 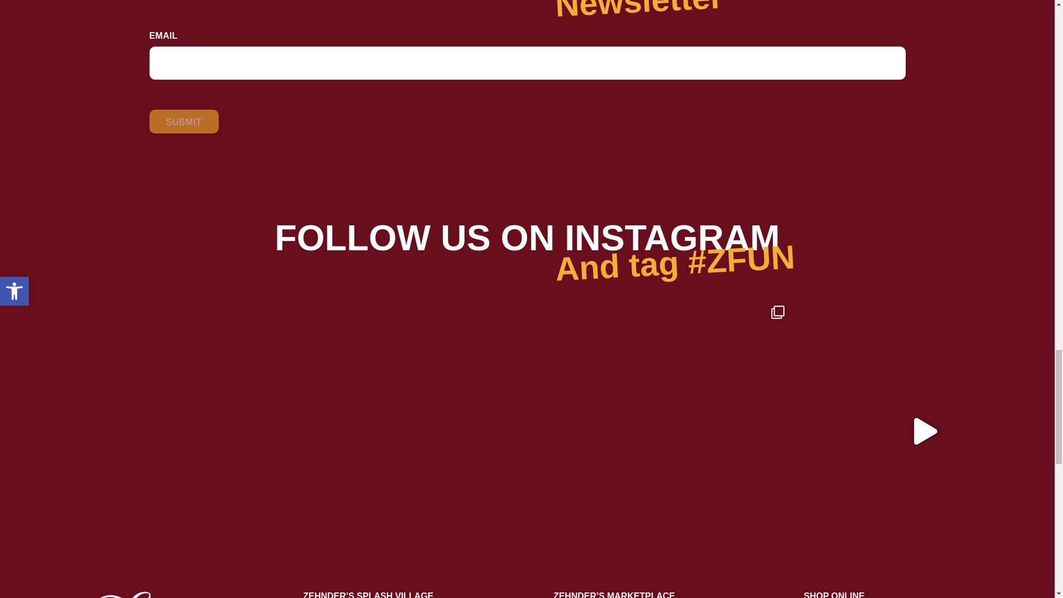 I want to click on Submit, so click(x=184, y=121).